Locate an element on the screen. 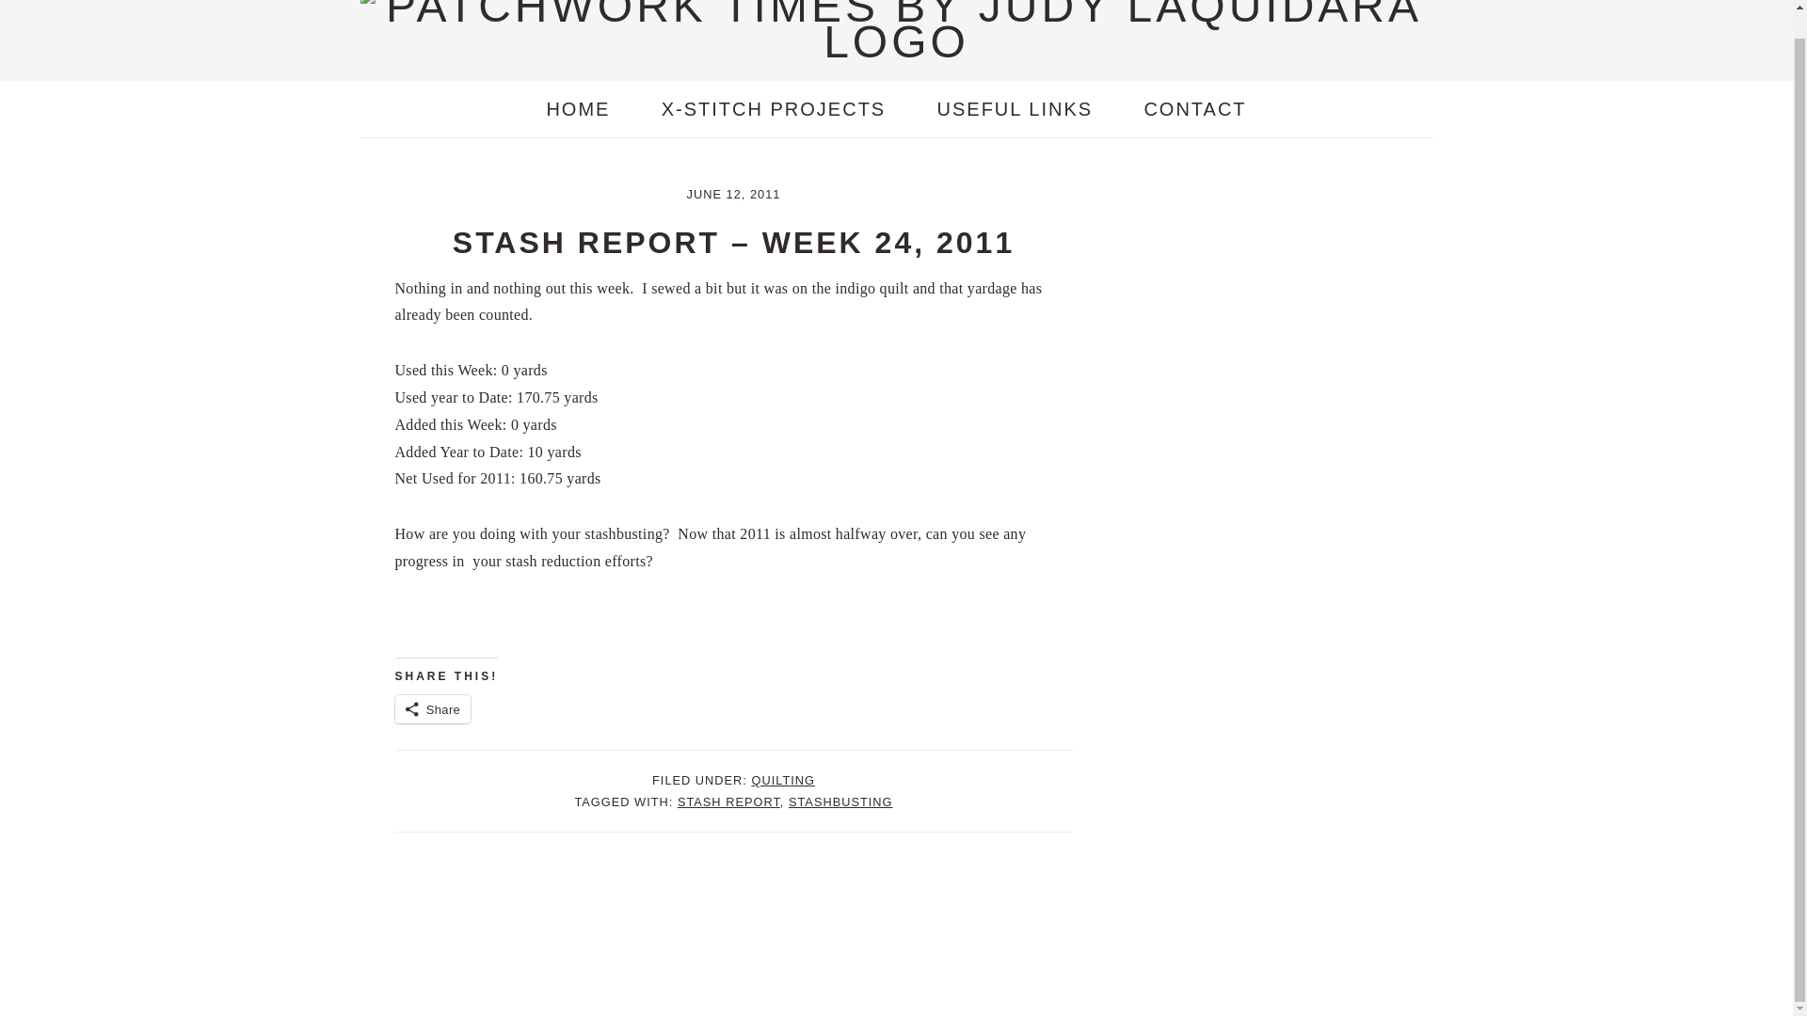  Share is located at coordinates (433, 708).